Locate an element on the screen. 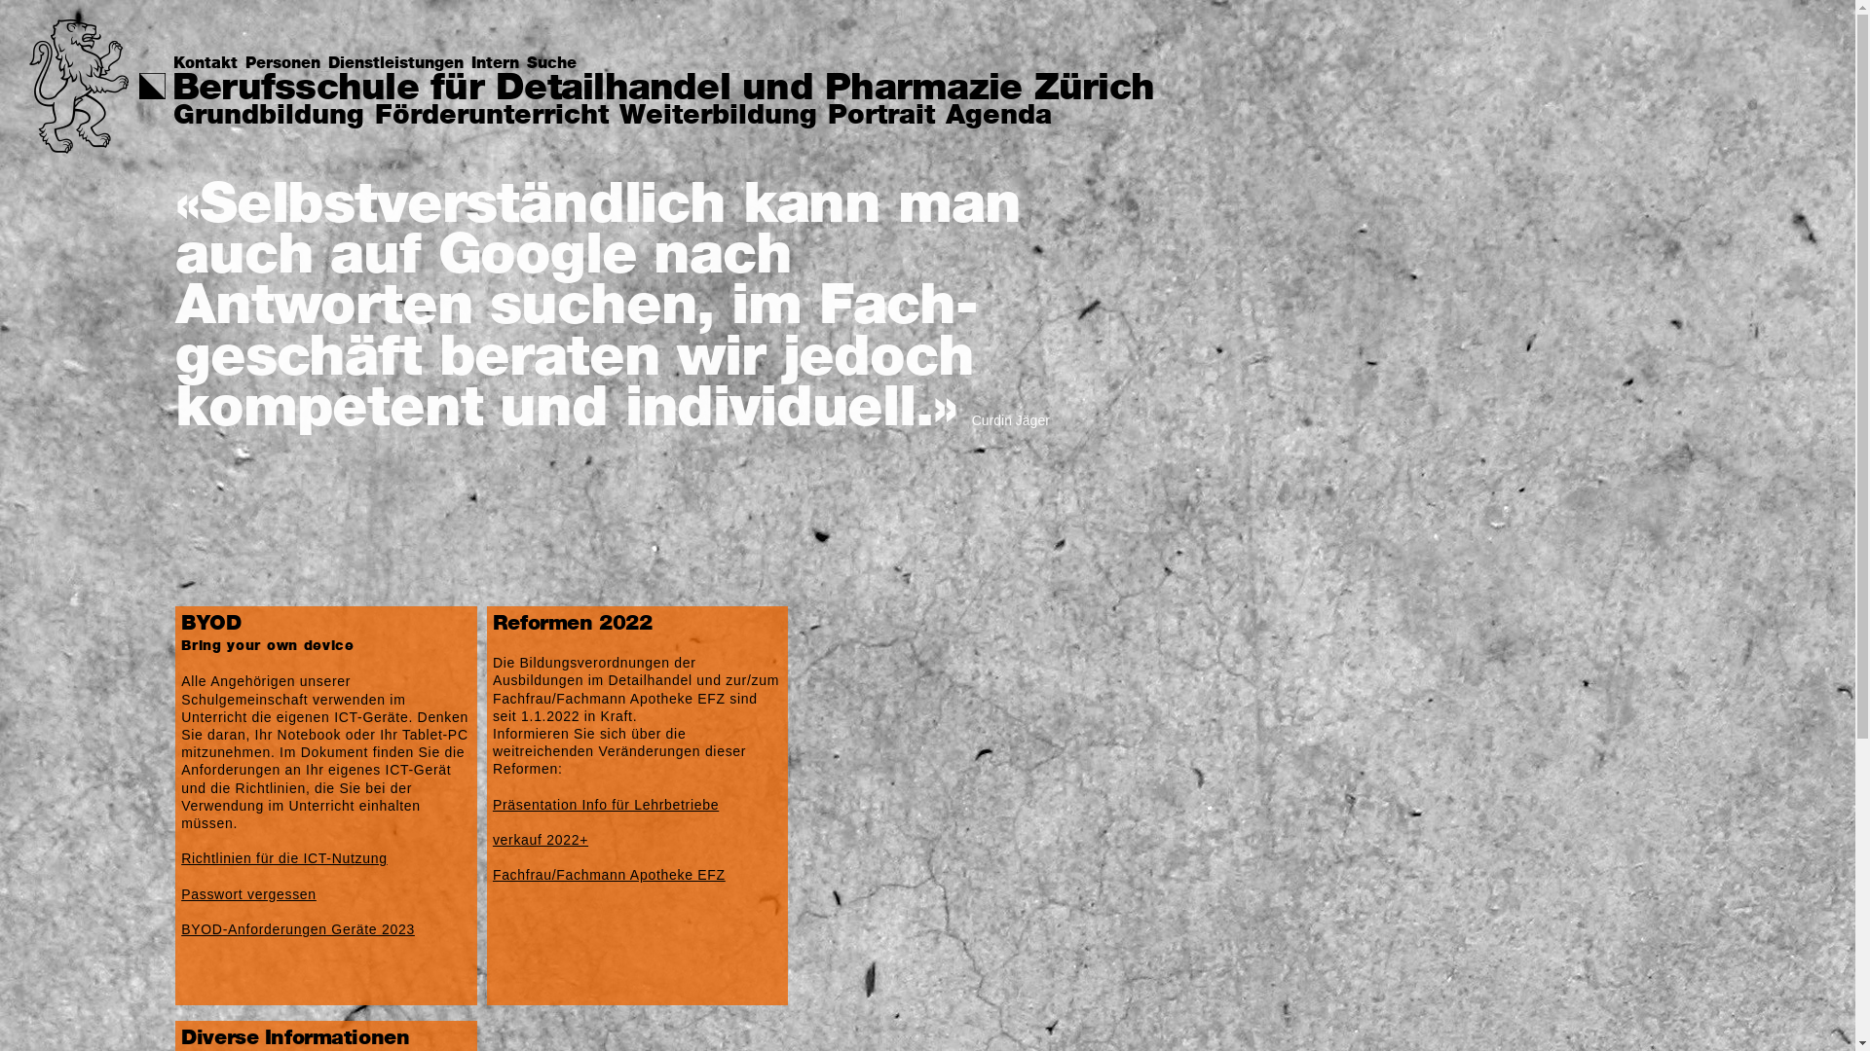  Agenda is located at coordinates (999, 117).